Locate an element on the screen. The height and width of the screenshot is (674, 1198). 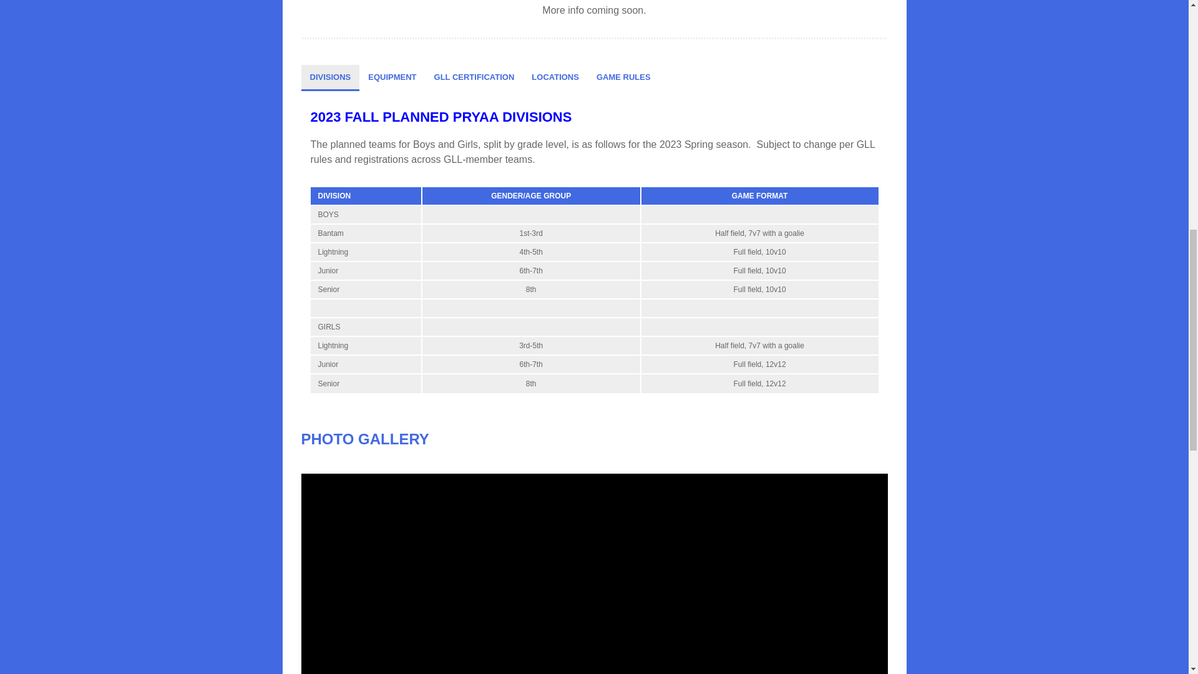
EQUIPMENT is located at coordinates (392, 77).